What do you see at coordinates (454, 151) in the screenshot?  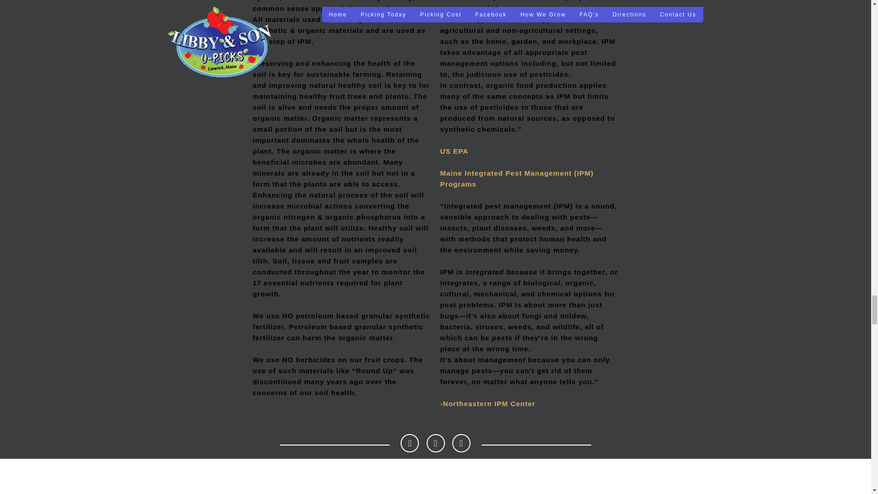 I see `US EPA` at bounding box center [454, 151].